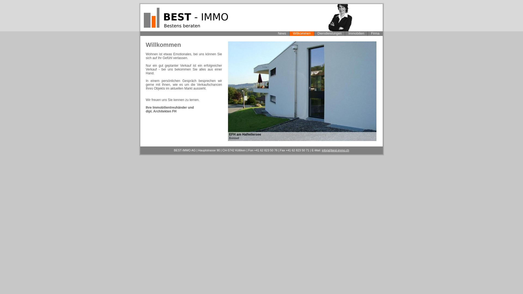 Image resolution: width=523 pixels, height=294 pixels. I want to click on Firma, so click(375, 34).